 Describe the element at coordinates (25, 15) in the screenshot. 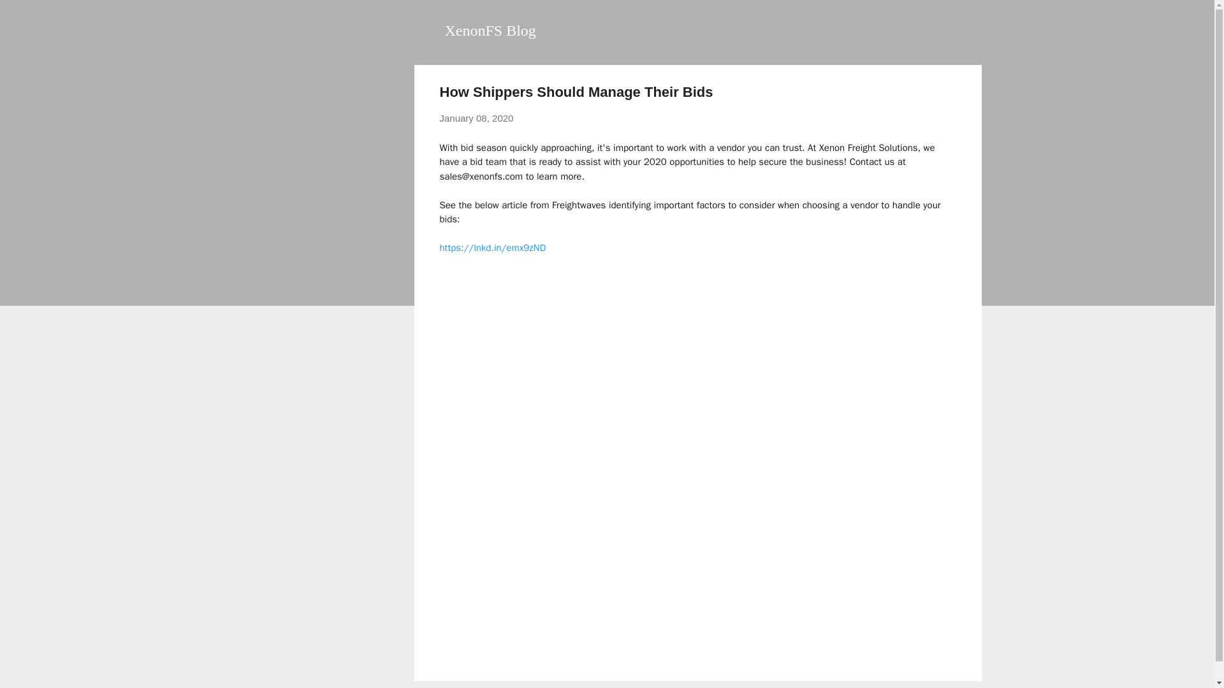

I see `Search` at that location.